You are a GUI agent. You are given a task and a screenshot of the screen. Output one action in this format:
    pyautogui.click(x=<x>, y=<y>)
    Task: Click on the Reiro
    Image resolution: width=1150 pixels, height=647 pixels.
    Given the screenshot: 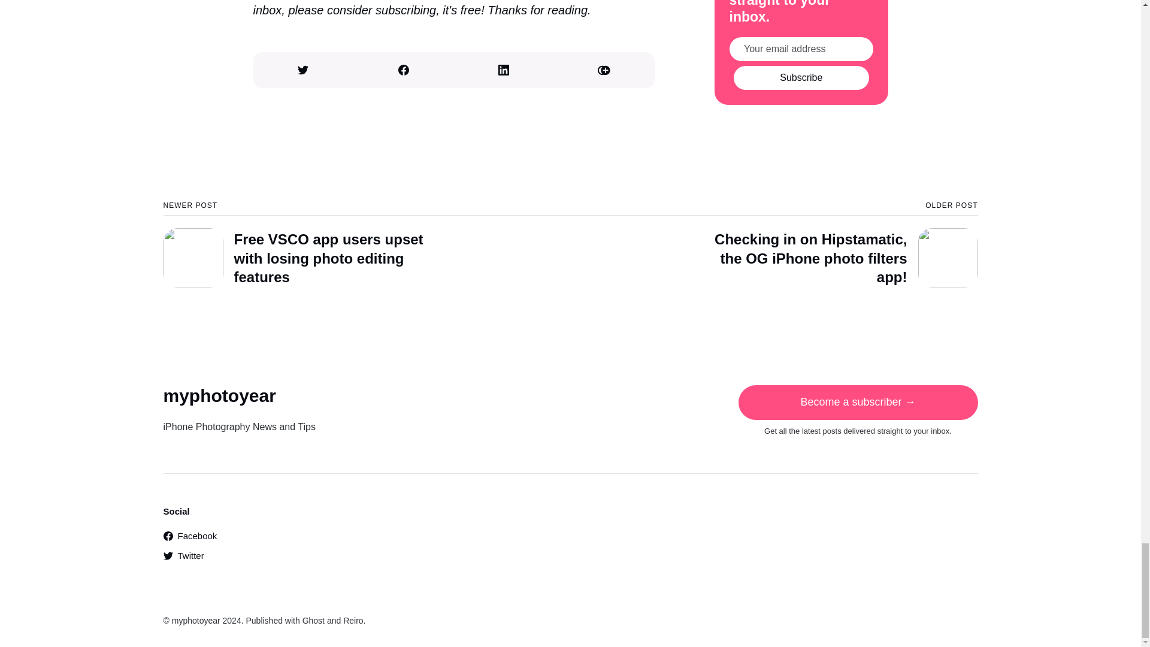 What is the action you would take?
    pyautogui.click(x=353, y=621)
    